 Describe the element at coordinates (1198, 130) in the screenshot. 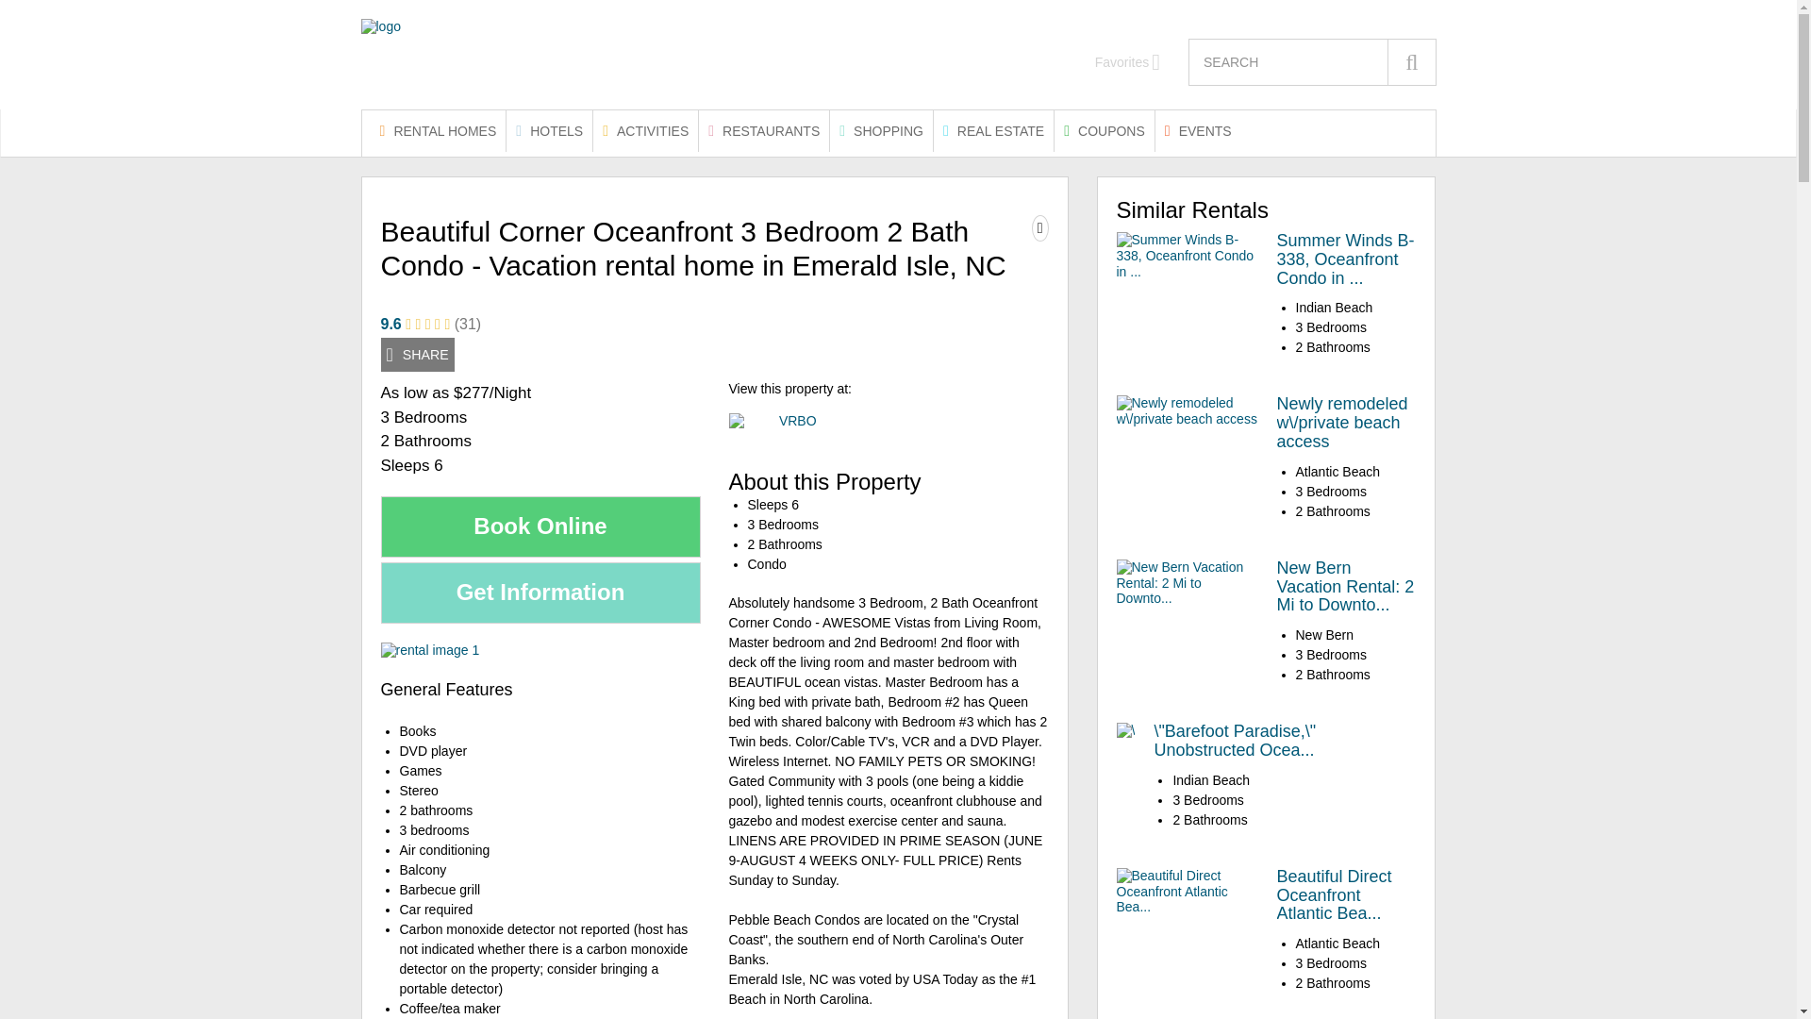

I see `EVENTS` at that location.